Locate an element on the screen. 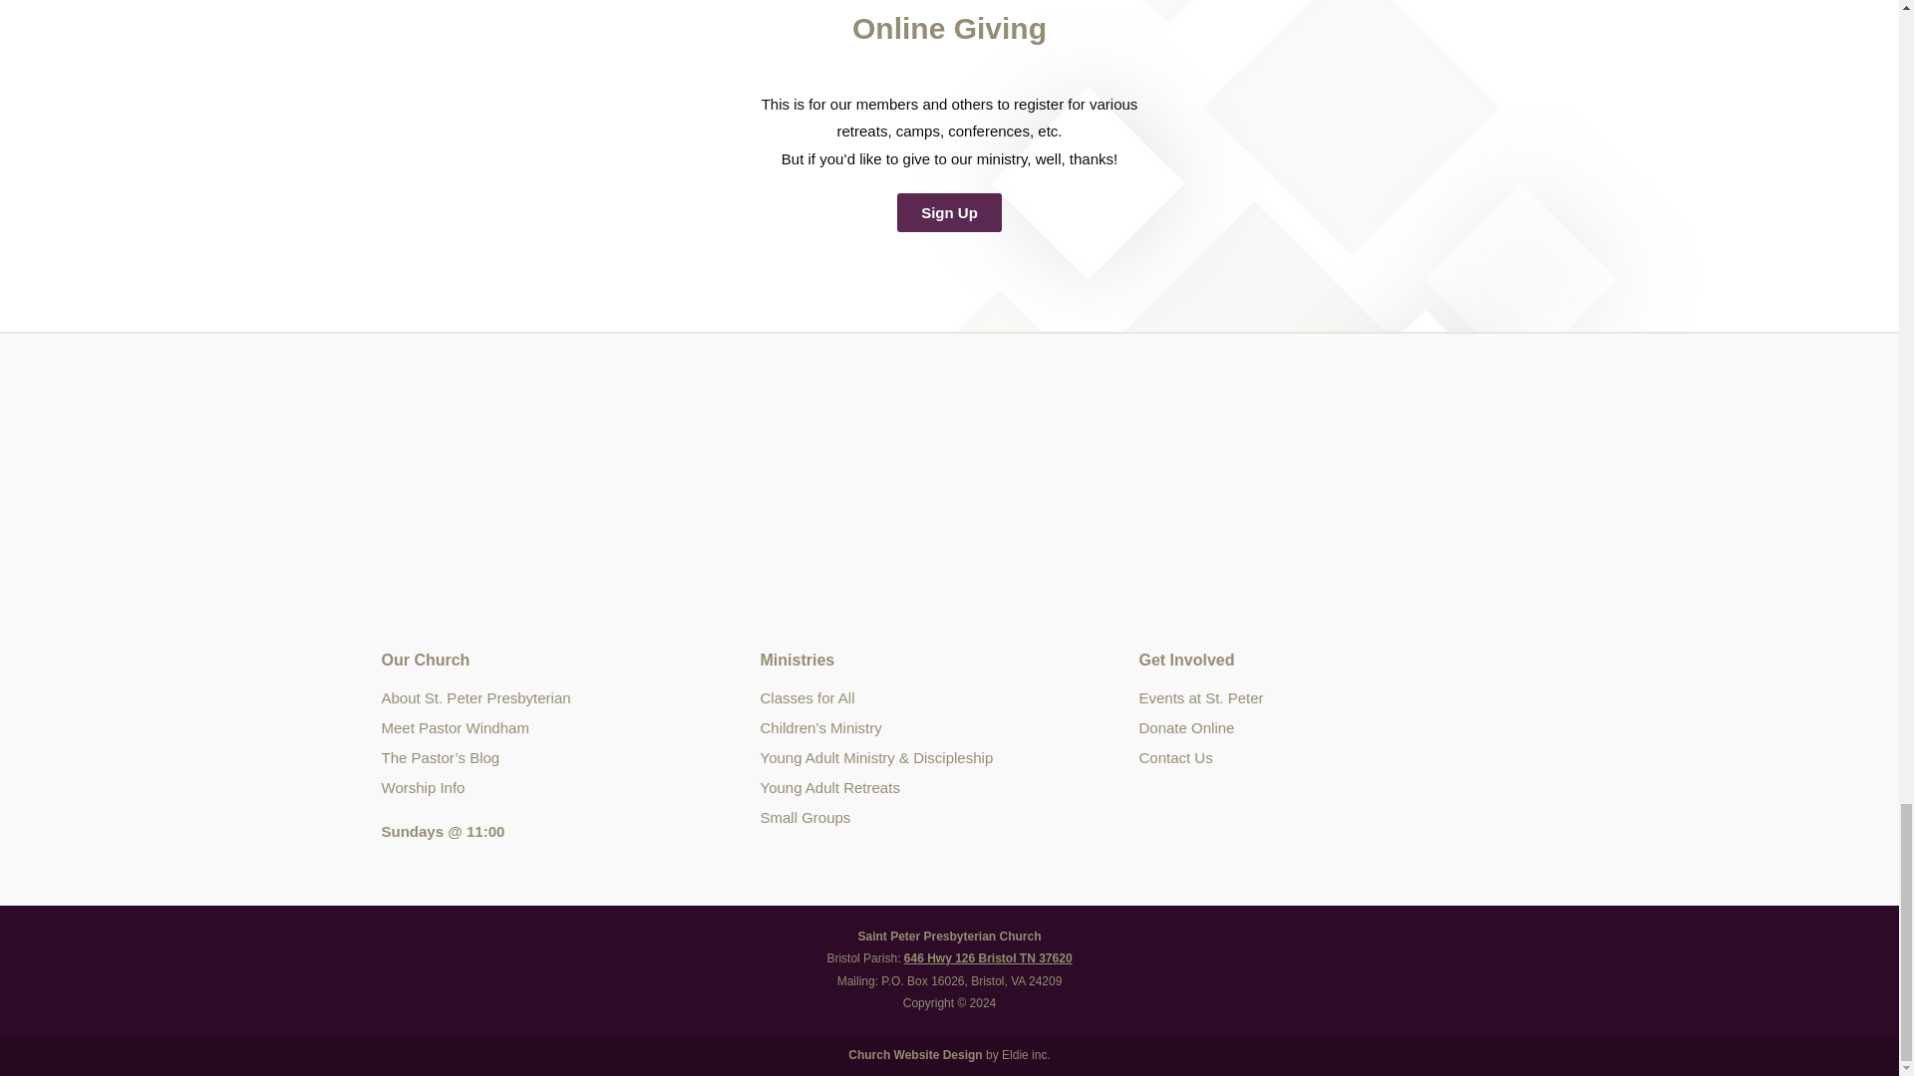  Sign Up is located at coordinates (949, 213).